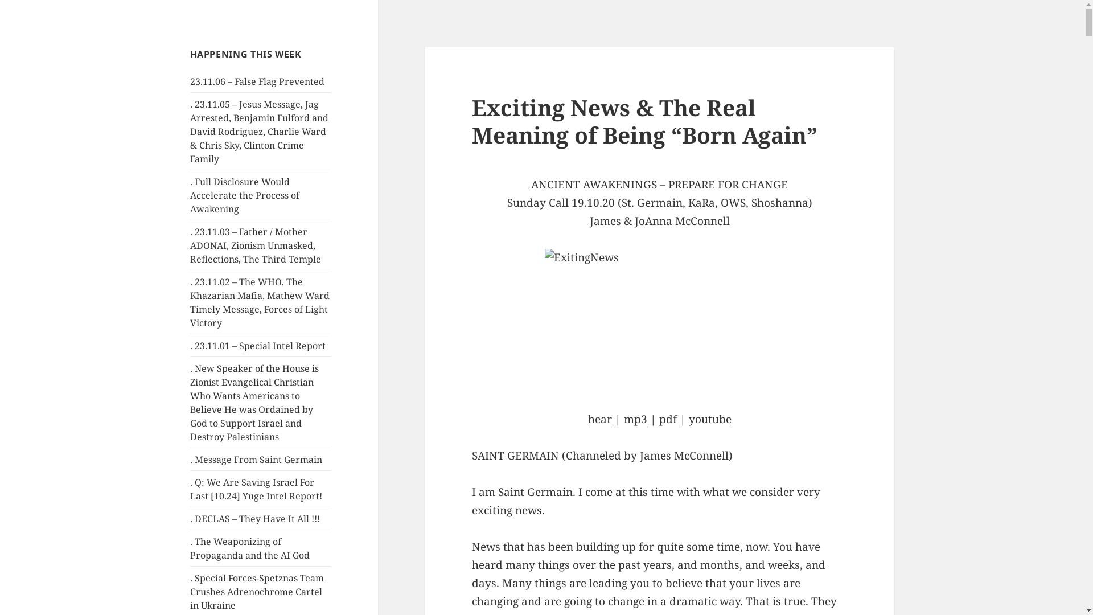 The image size is (1093, 615). Describe the element at coordinates (256, 460) in the screenshot. I see `. Message From Saint Germain` at that location.